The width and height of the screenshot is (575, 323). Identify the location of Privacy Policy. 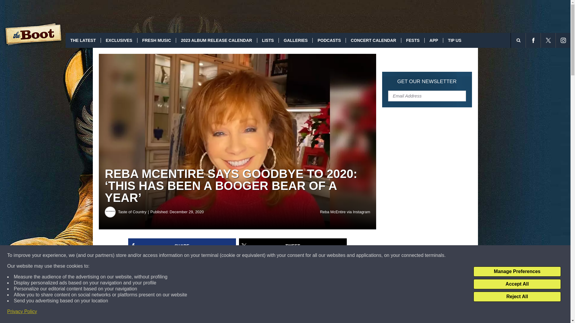
(22, 312).